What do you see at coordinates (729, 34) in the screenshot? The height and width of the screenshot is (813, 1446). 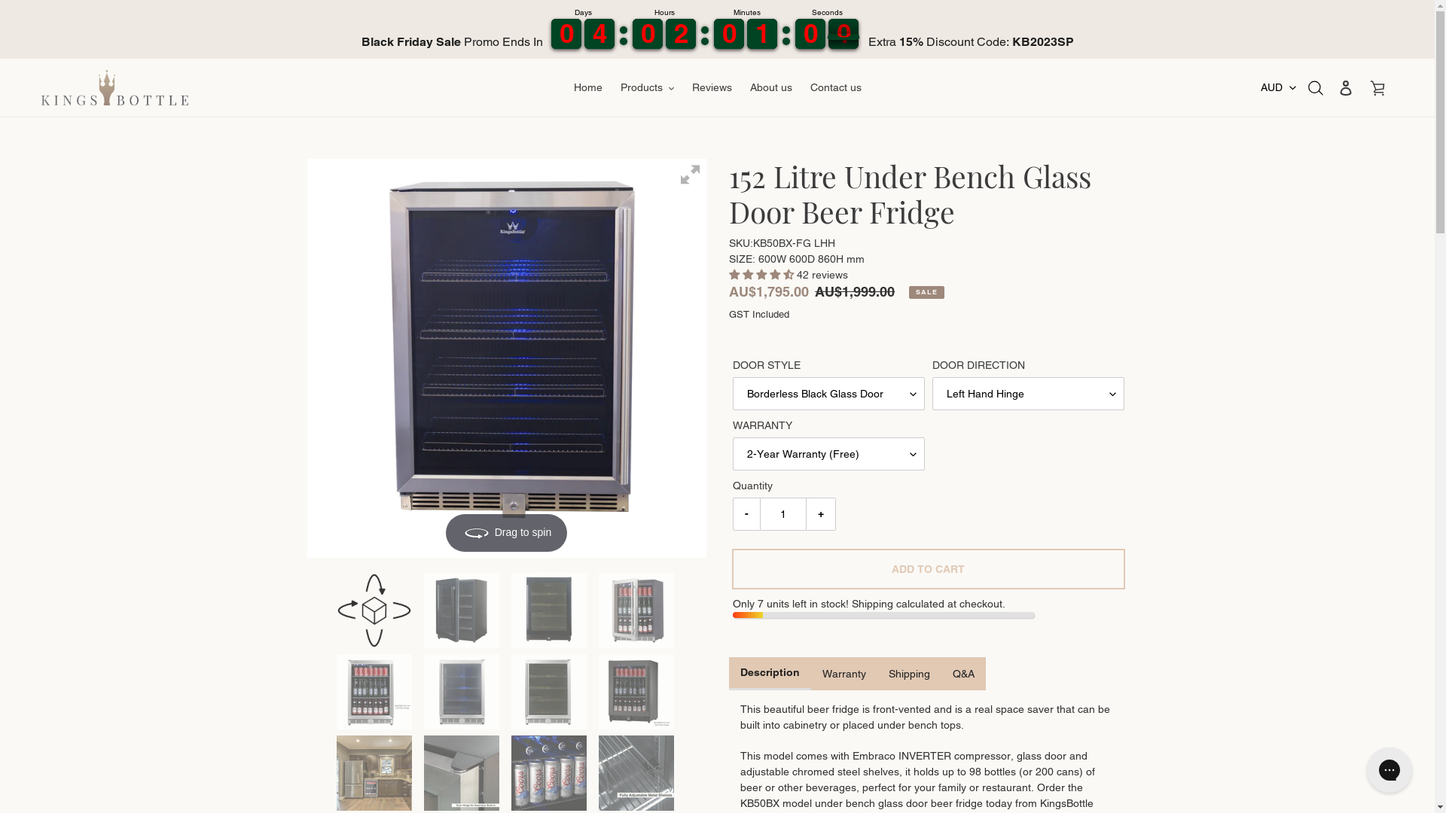 I see `9
9` at bounding box center [729, 34].